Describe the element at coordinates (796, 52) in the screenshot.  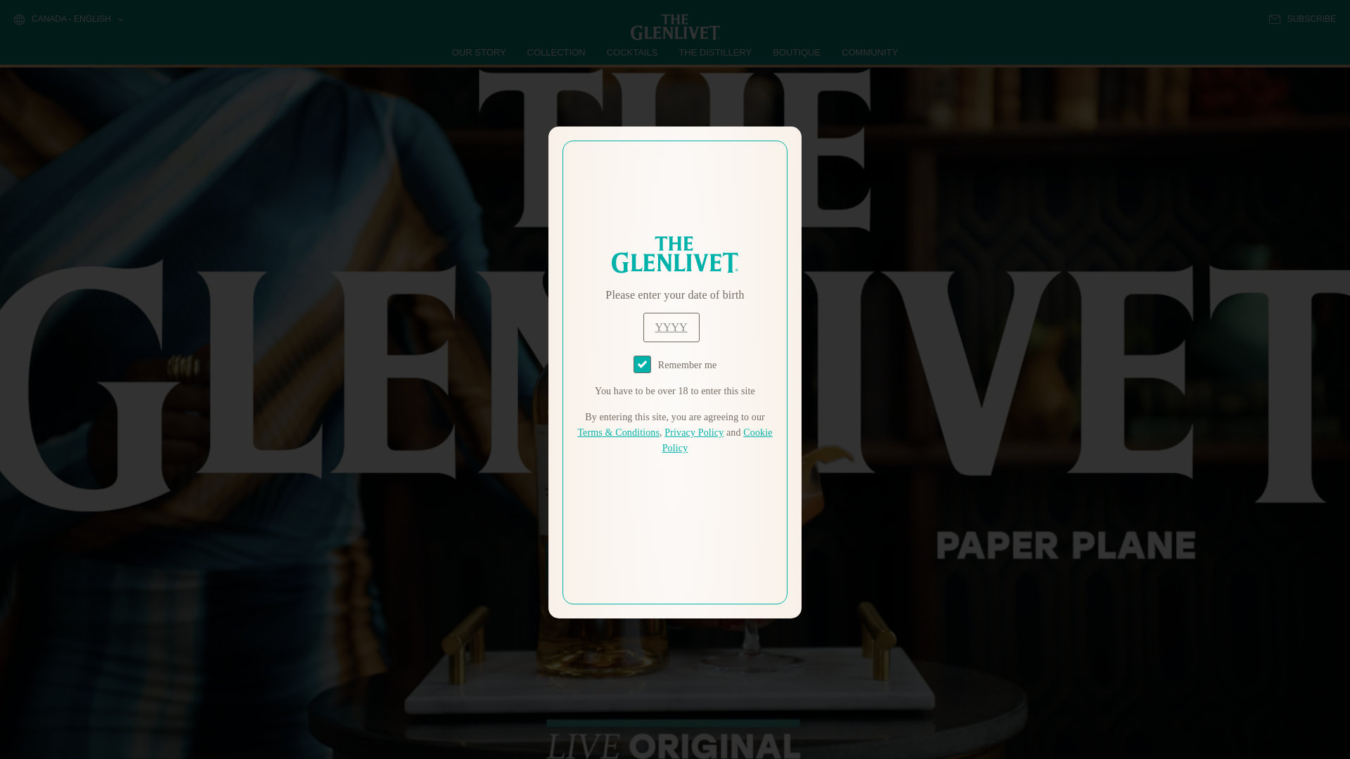
I see `BOUTIQUE` at that location.